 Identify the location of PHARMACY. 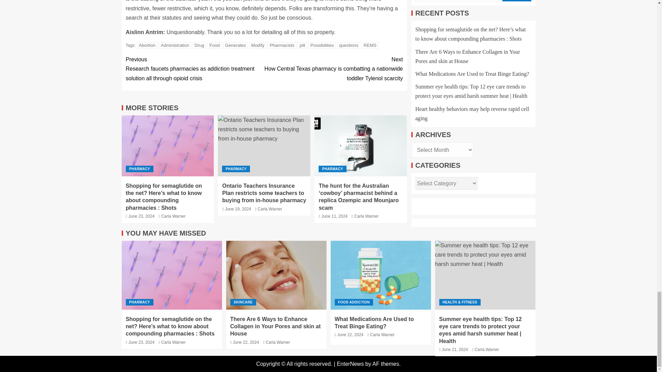
(139, 169).